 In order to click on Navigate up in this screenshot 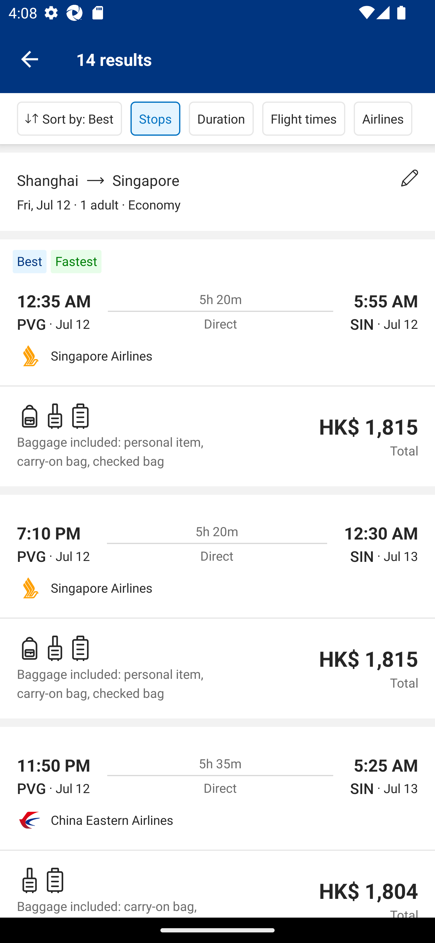, I will do `click(30, 59)`.